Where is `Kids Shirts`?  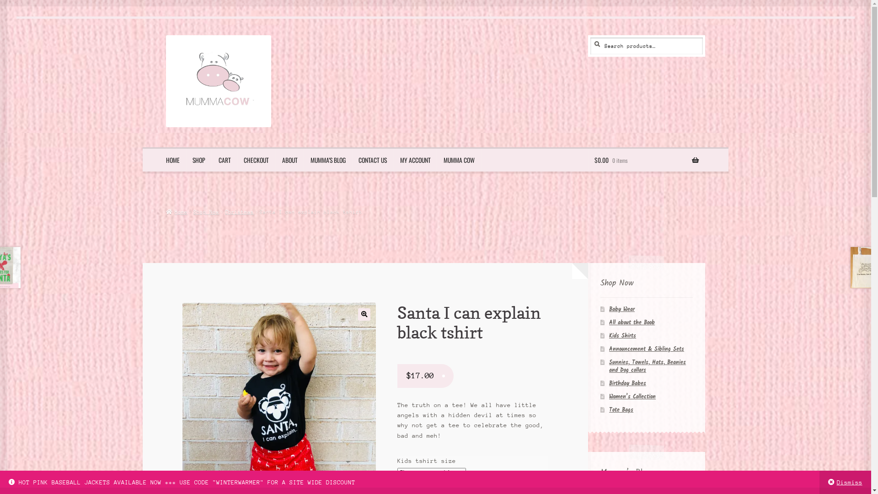
Kids Shirts is located at coordinates (623, 336).